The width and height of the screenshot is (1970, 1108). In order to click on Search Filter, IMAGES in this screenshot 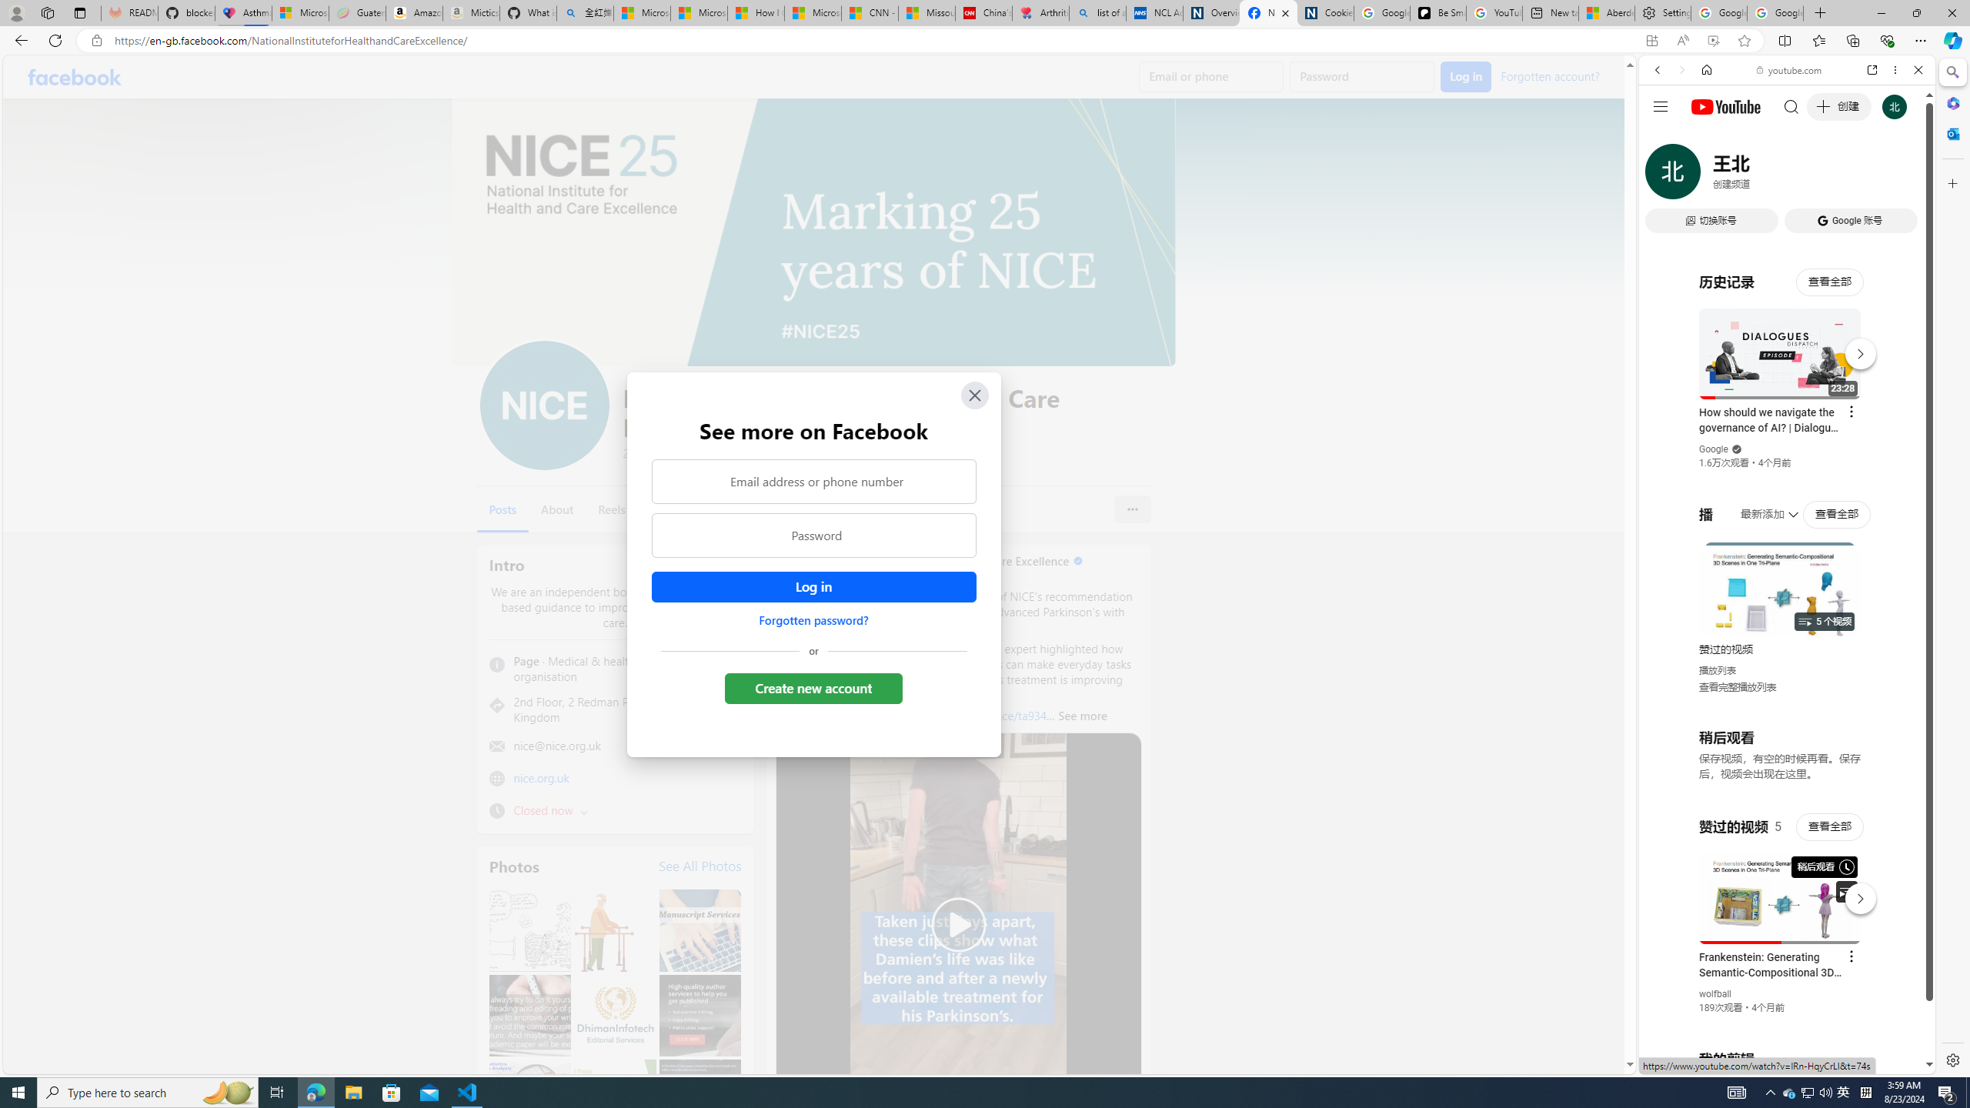, I will do `click(1708, 175)`.